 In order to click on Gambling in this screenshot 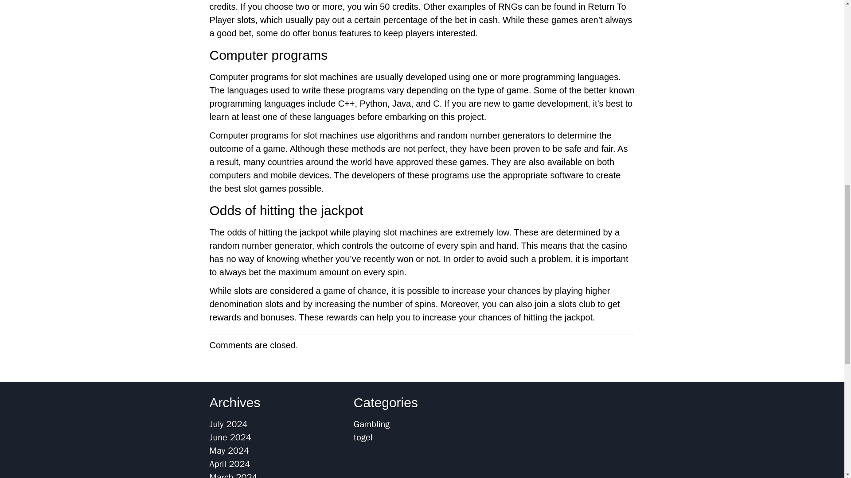, I will do `click(371, 424)`.